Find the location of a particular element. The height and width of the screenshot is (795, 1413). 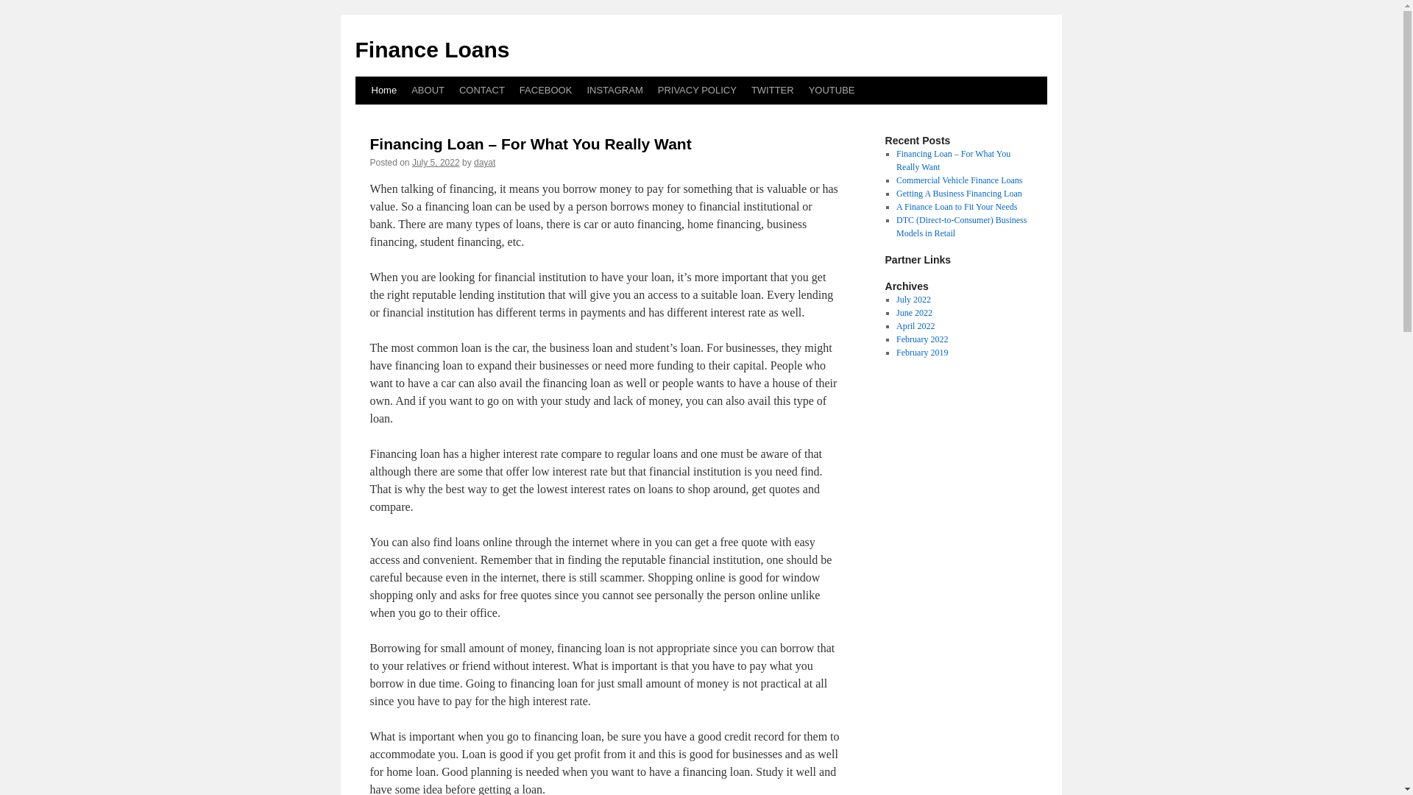

Commercial Vehicle Finance Loans is located at coordinates (958, 180).